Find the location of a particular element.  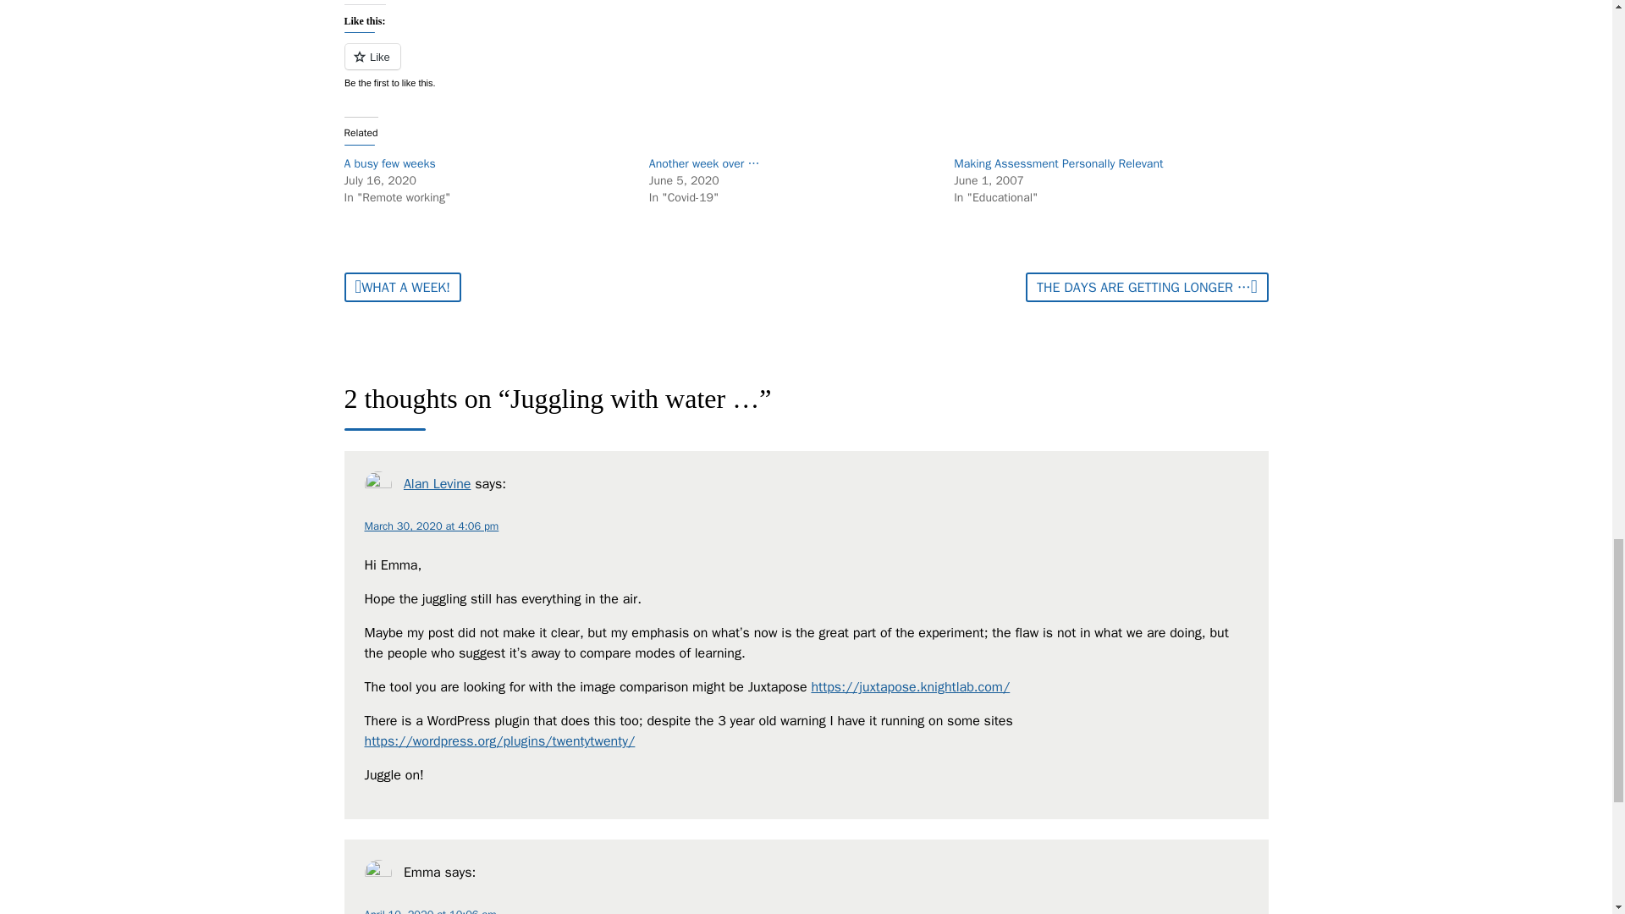

March 30, 2020 at 4:06 pm is located at coordinates (432, 526).